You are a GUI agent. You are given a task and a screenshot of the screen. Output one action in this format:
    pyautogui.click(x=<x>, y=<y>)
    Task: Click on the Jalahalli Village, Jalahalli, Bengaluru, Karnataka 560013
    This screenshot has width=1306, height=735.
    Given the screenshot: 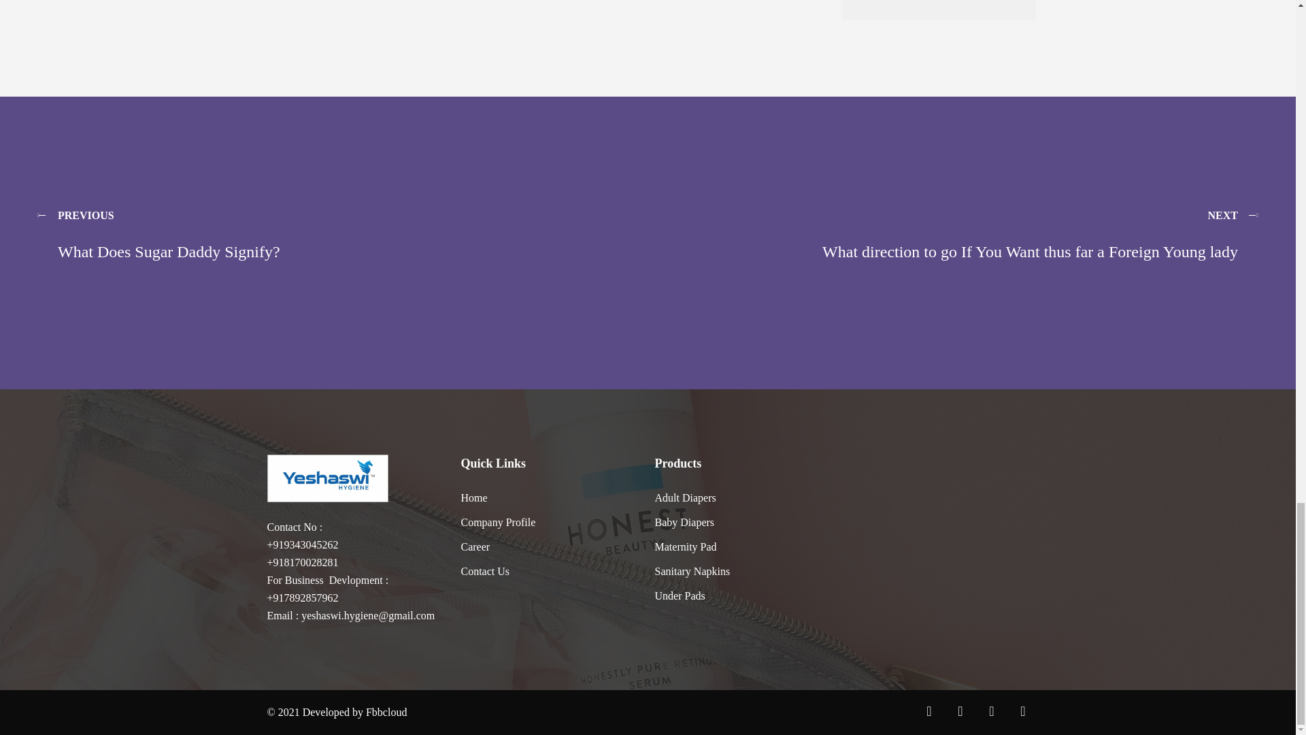 What is the action you would take?
    pyautogui.click(x=939, y=528)
    